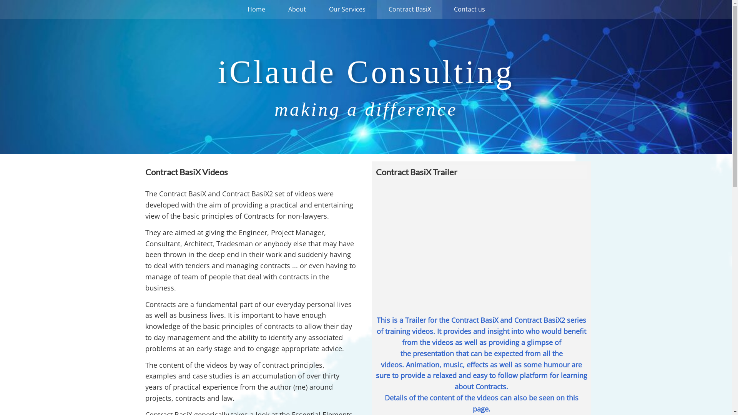 Image resolution: width=738 pixels, height=415 pixels. What do you see at coordinates (347, 9) in the screenshot?
I see `Our Services` at bounding box center [347, 9].